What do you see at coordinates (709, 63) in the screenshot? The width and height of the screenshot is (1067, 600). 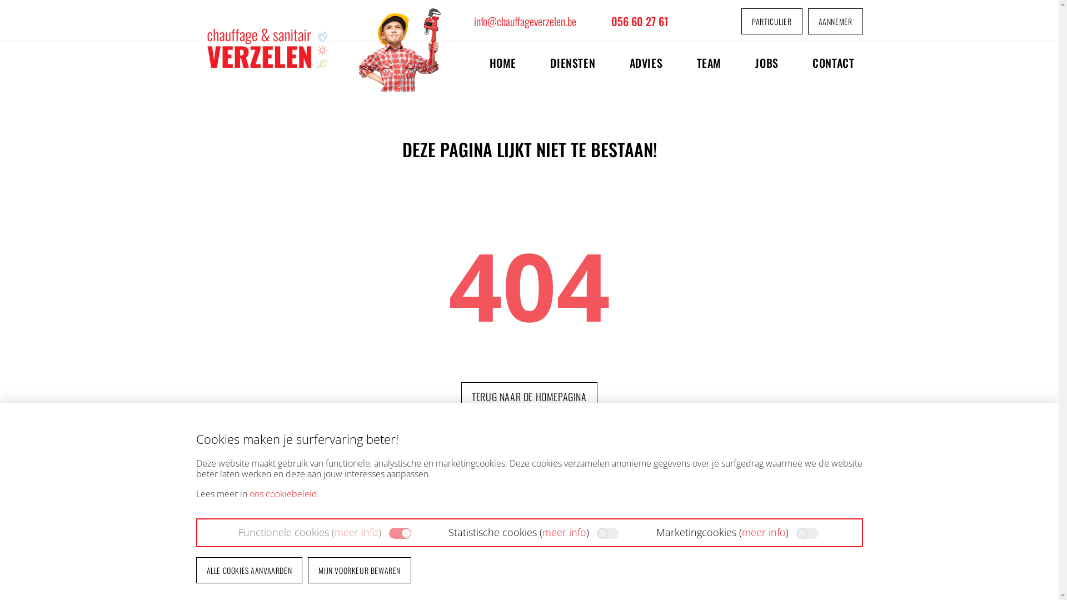 I see `TEAM` at bounding box center [709, 63].